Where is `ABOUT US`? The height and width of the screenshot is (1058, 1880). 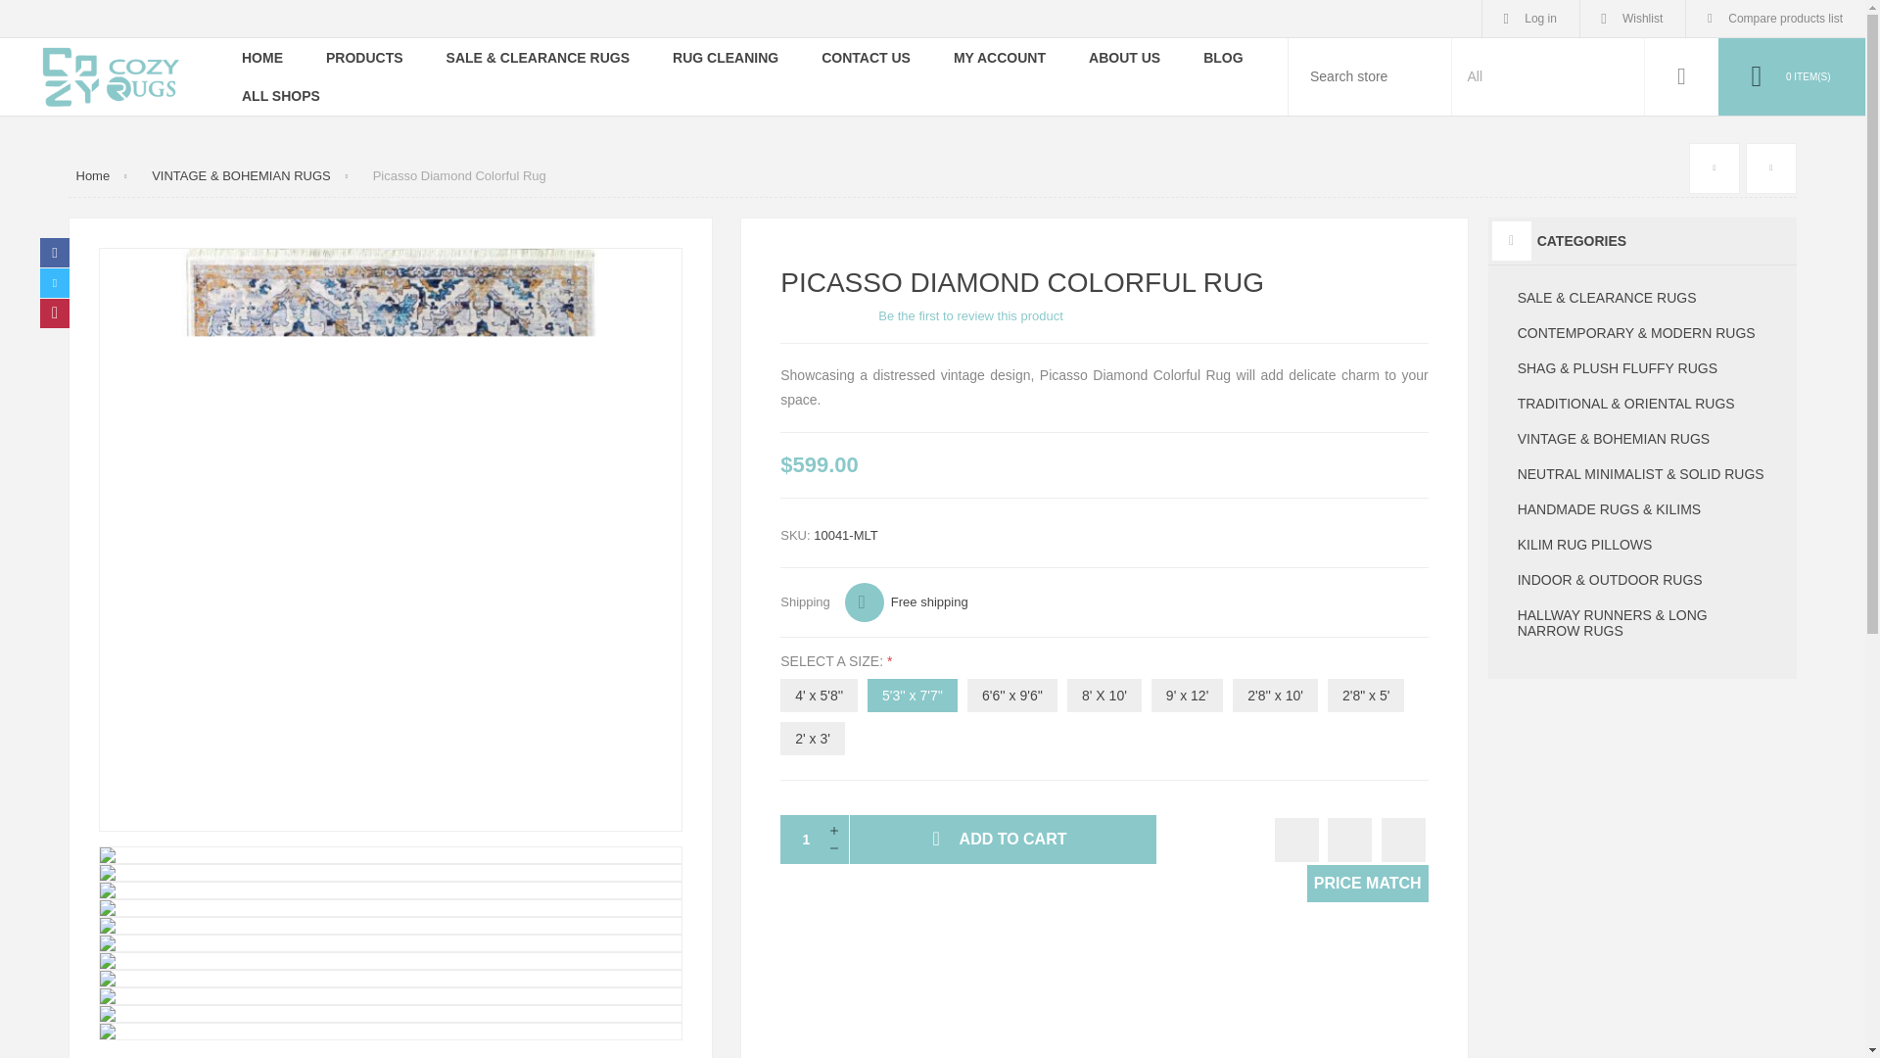 ABOUT US is located at coordinates (1124, 57).